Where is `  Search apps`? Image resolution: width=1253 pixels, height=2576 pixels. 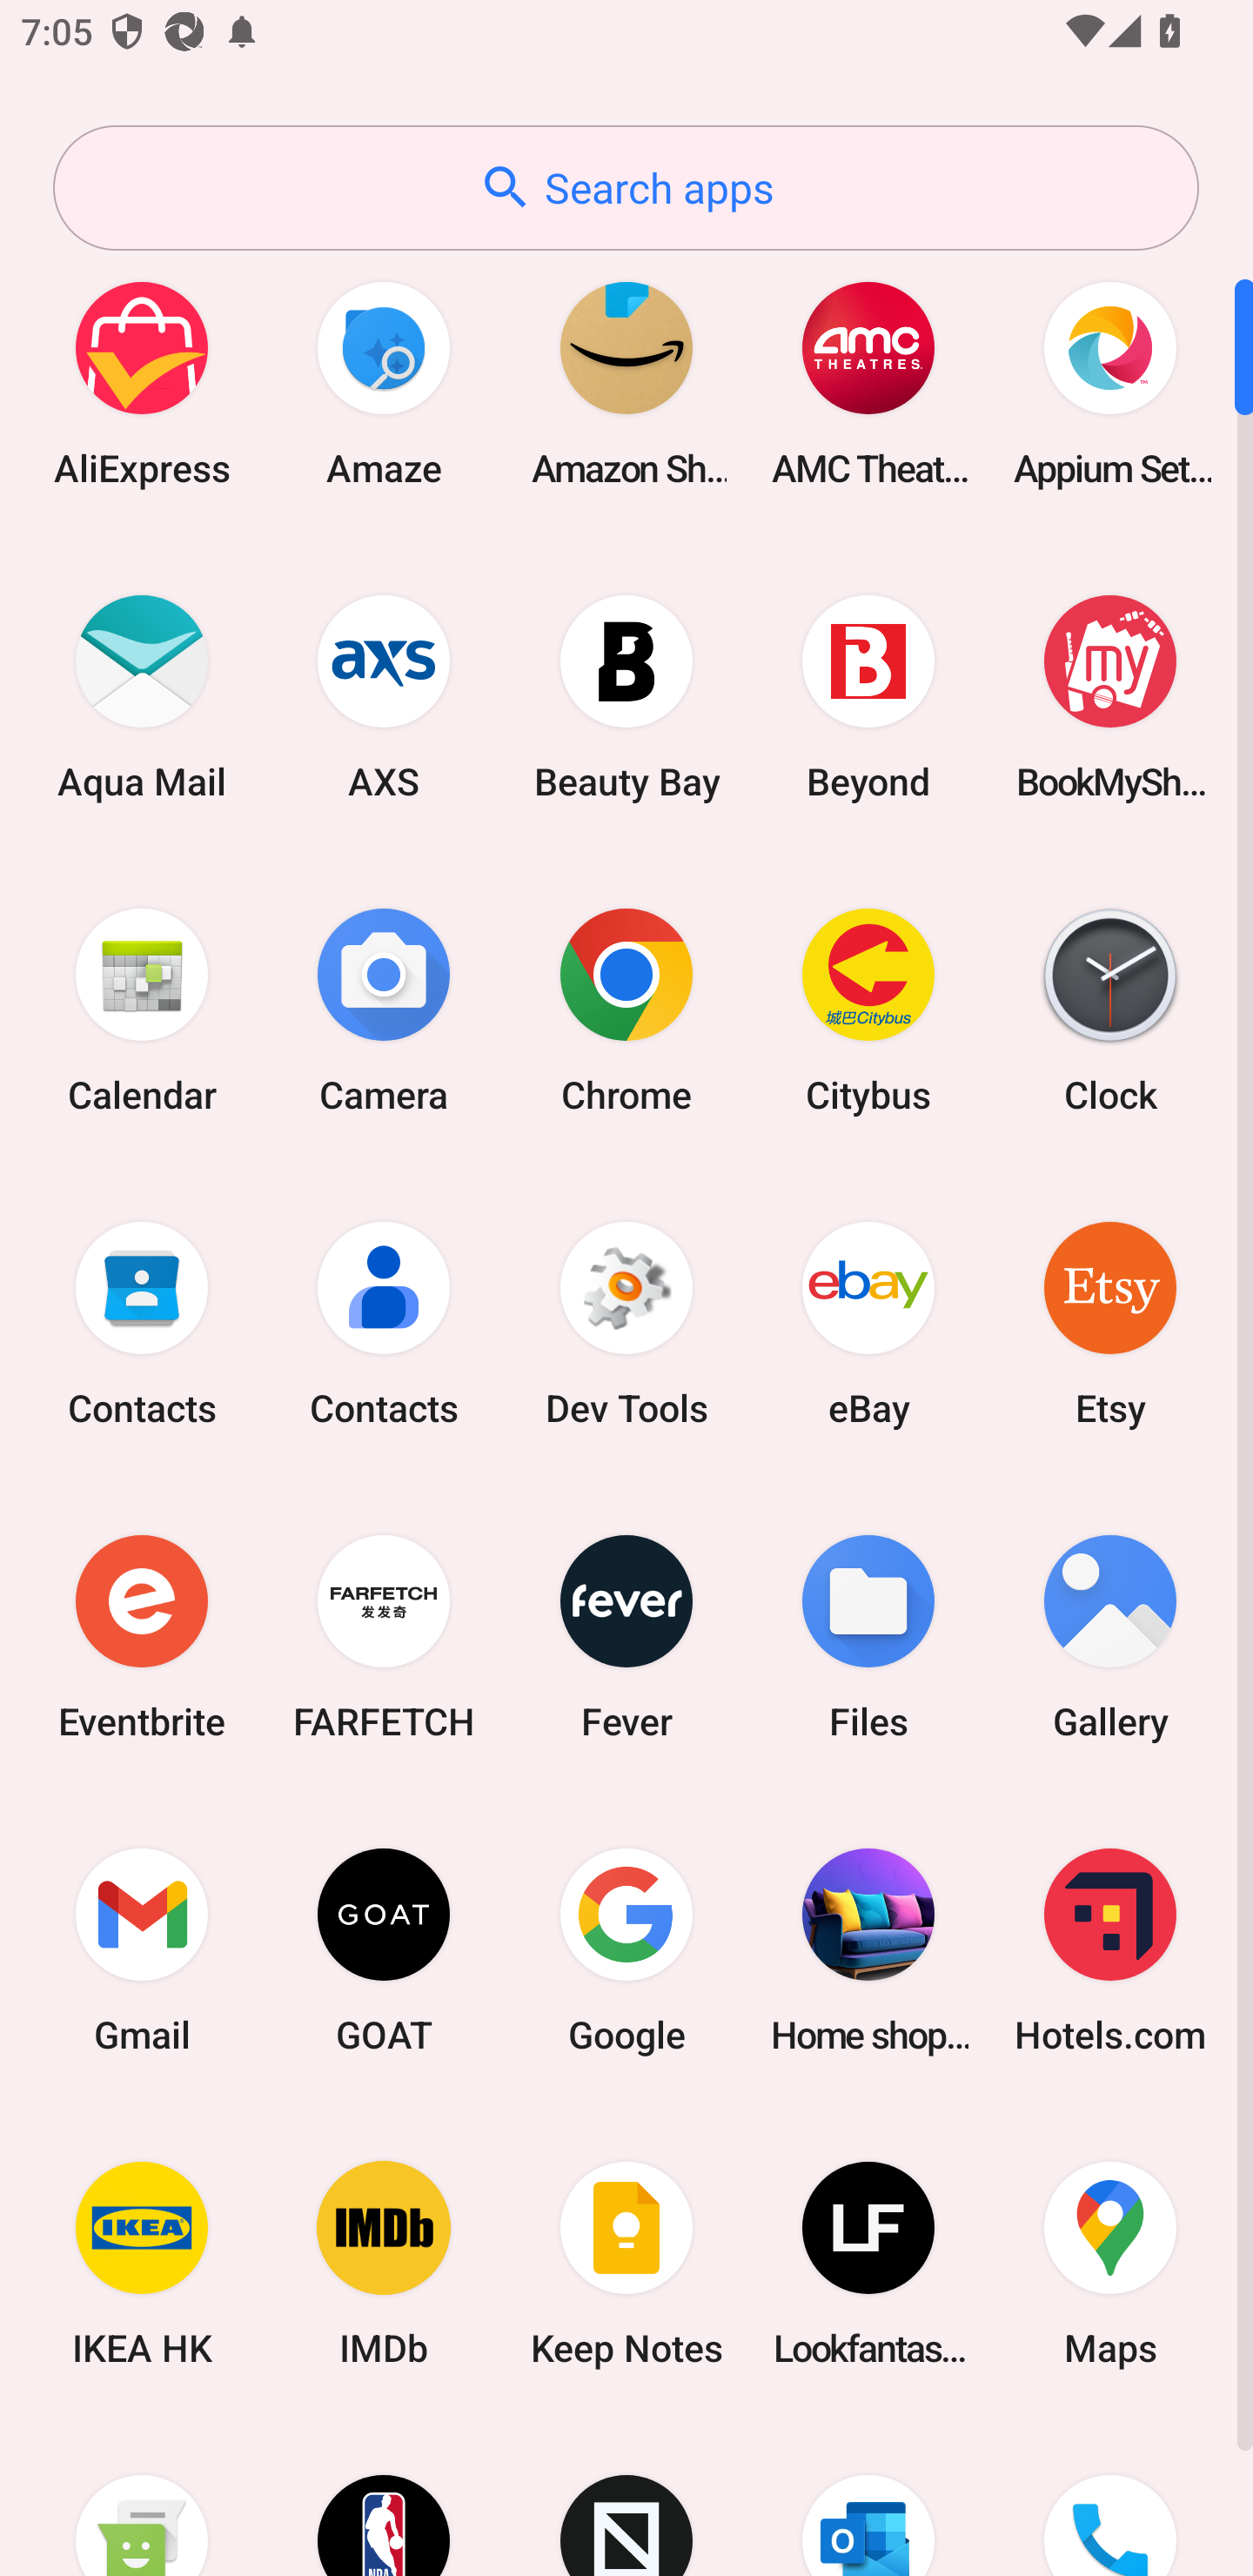   Search apps is located at coordinates (626, 188).